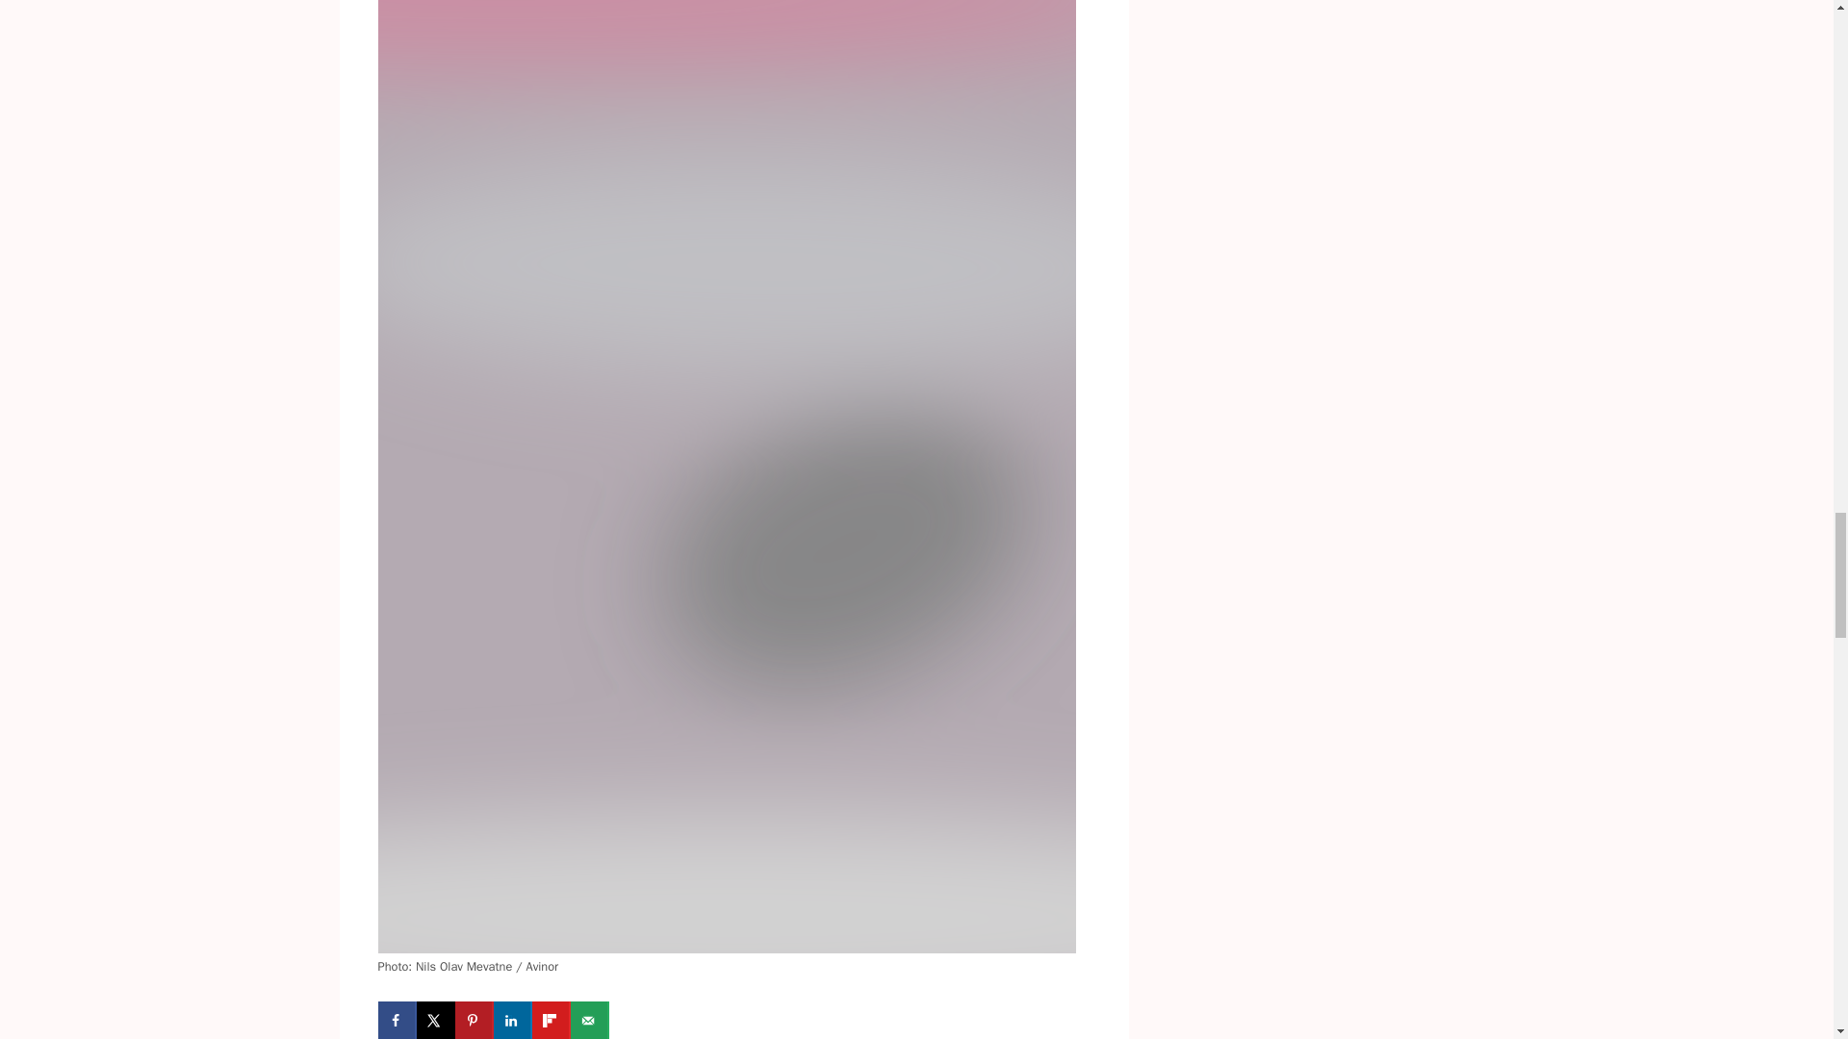  Describe the element at coordinates (435, 1020) in the screenshot. I see `Share on X` at that location.